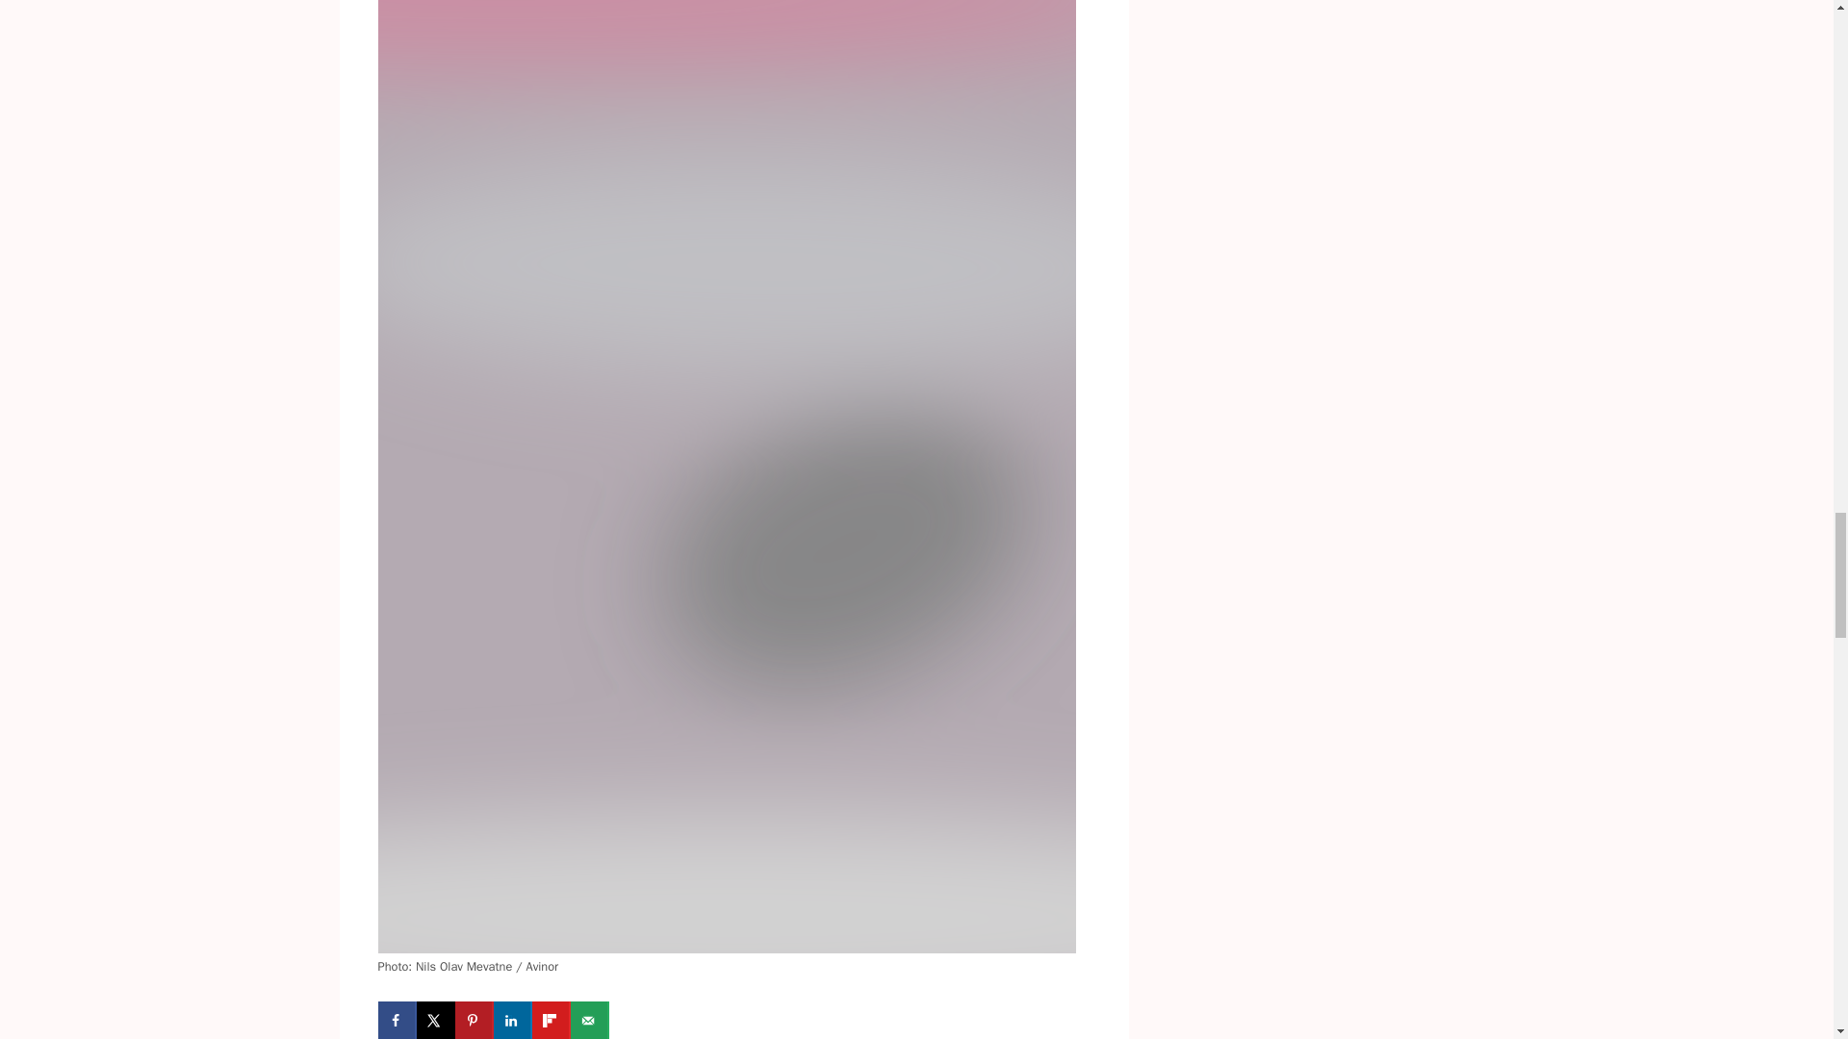  Describe the element at coordinates (435, 1020) in the screenshot. I see `Share on X` at that location.